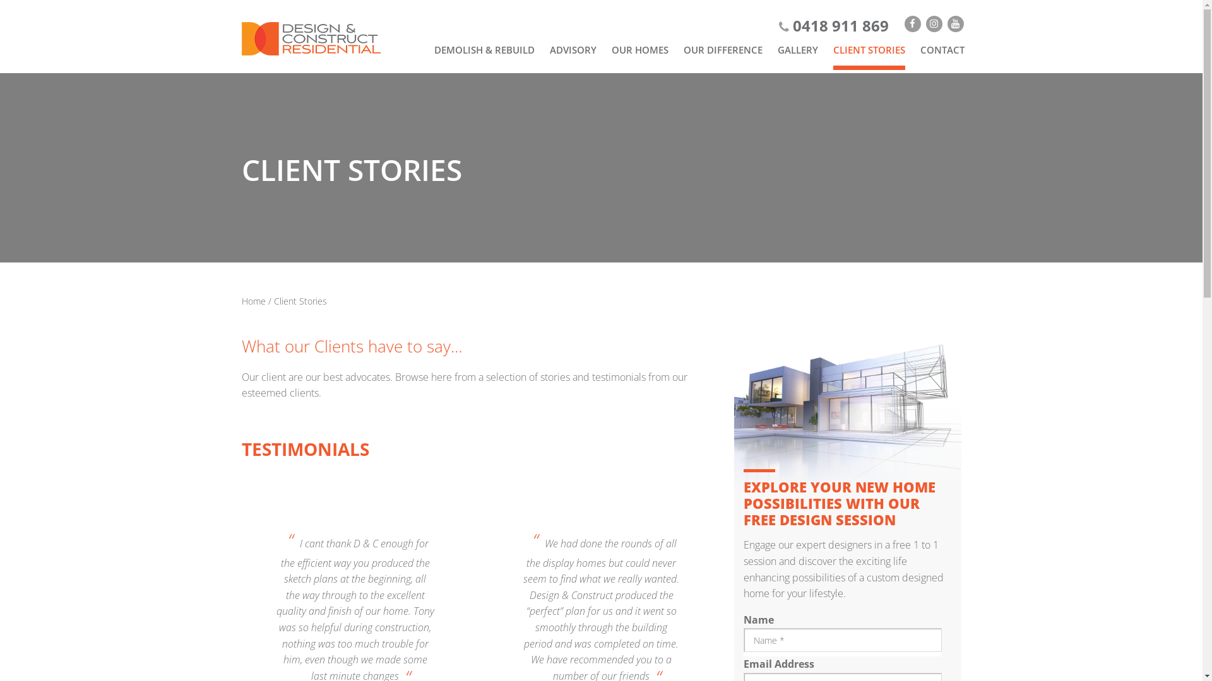 The image size is (1212, 681). What do you see at coordinates (573, 50) in the screenshot?
I see `ADVISORY` at bounding box center [573, 50].